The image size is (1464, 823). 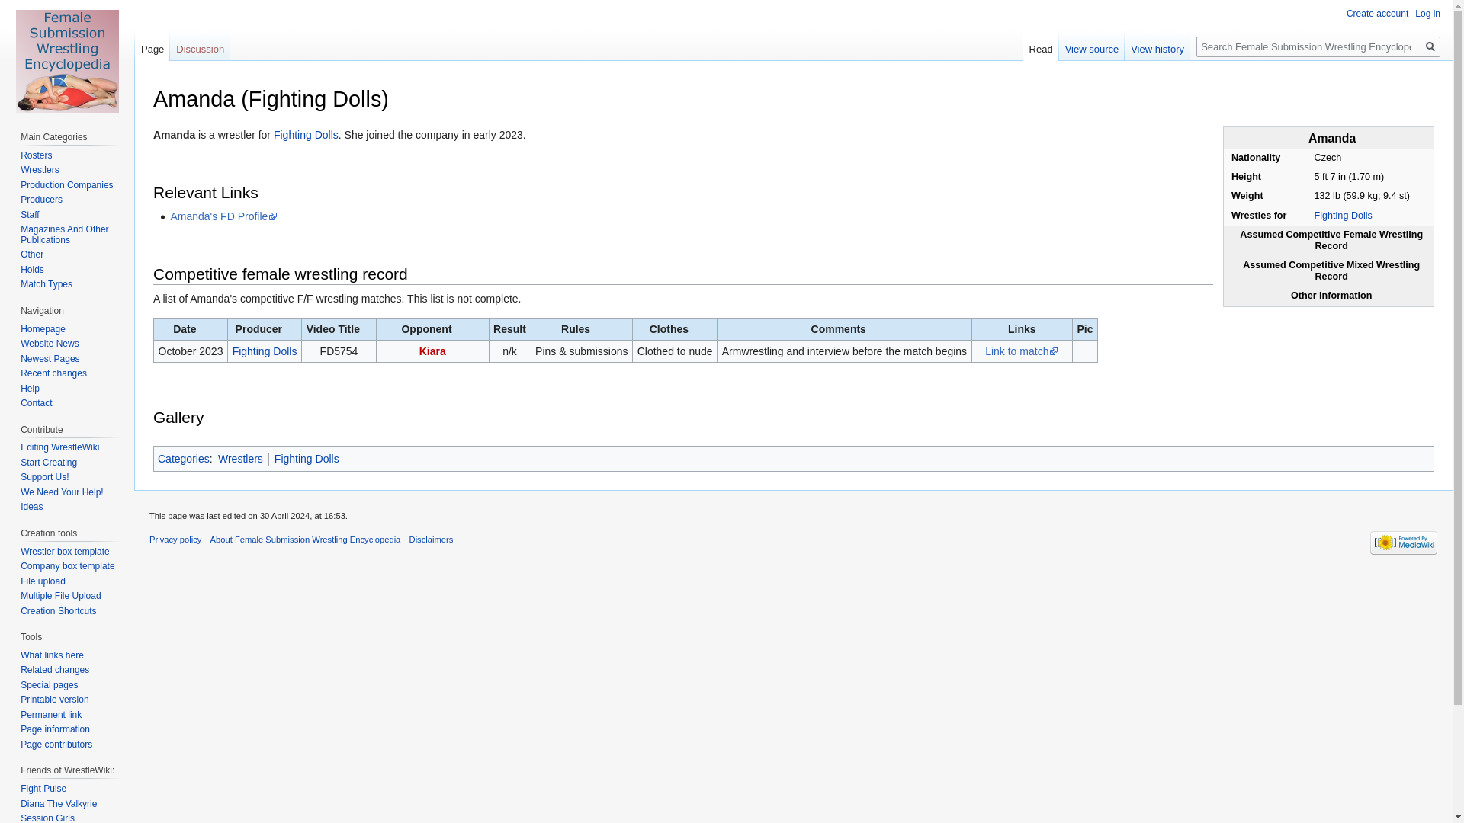 I want to click on Categories, so click(x=183, y=459).